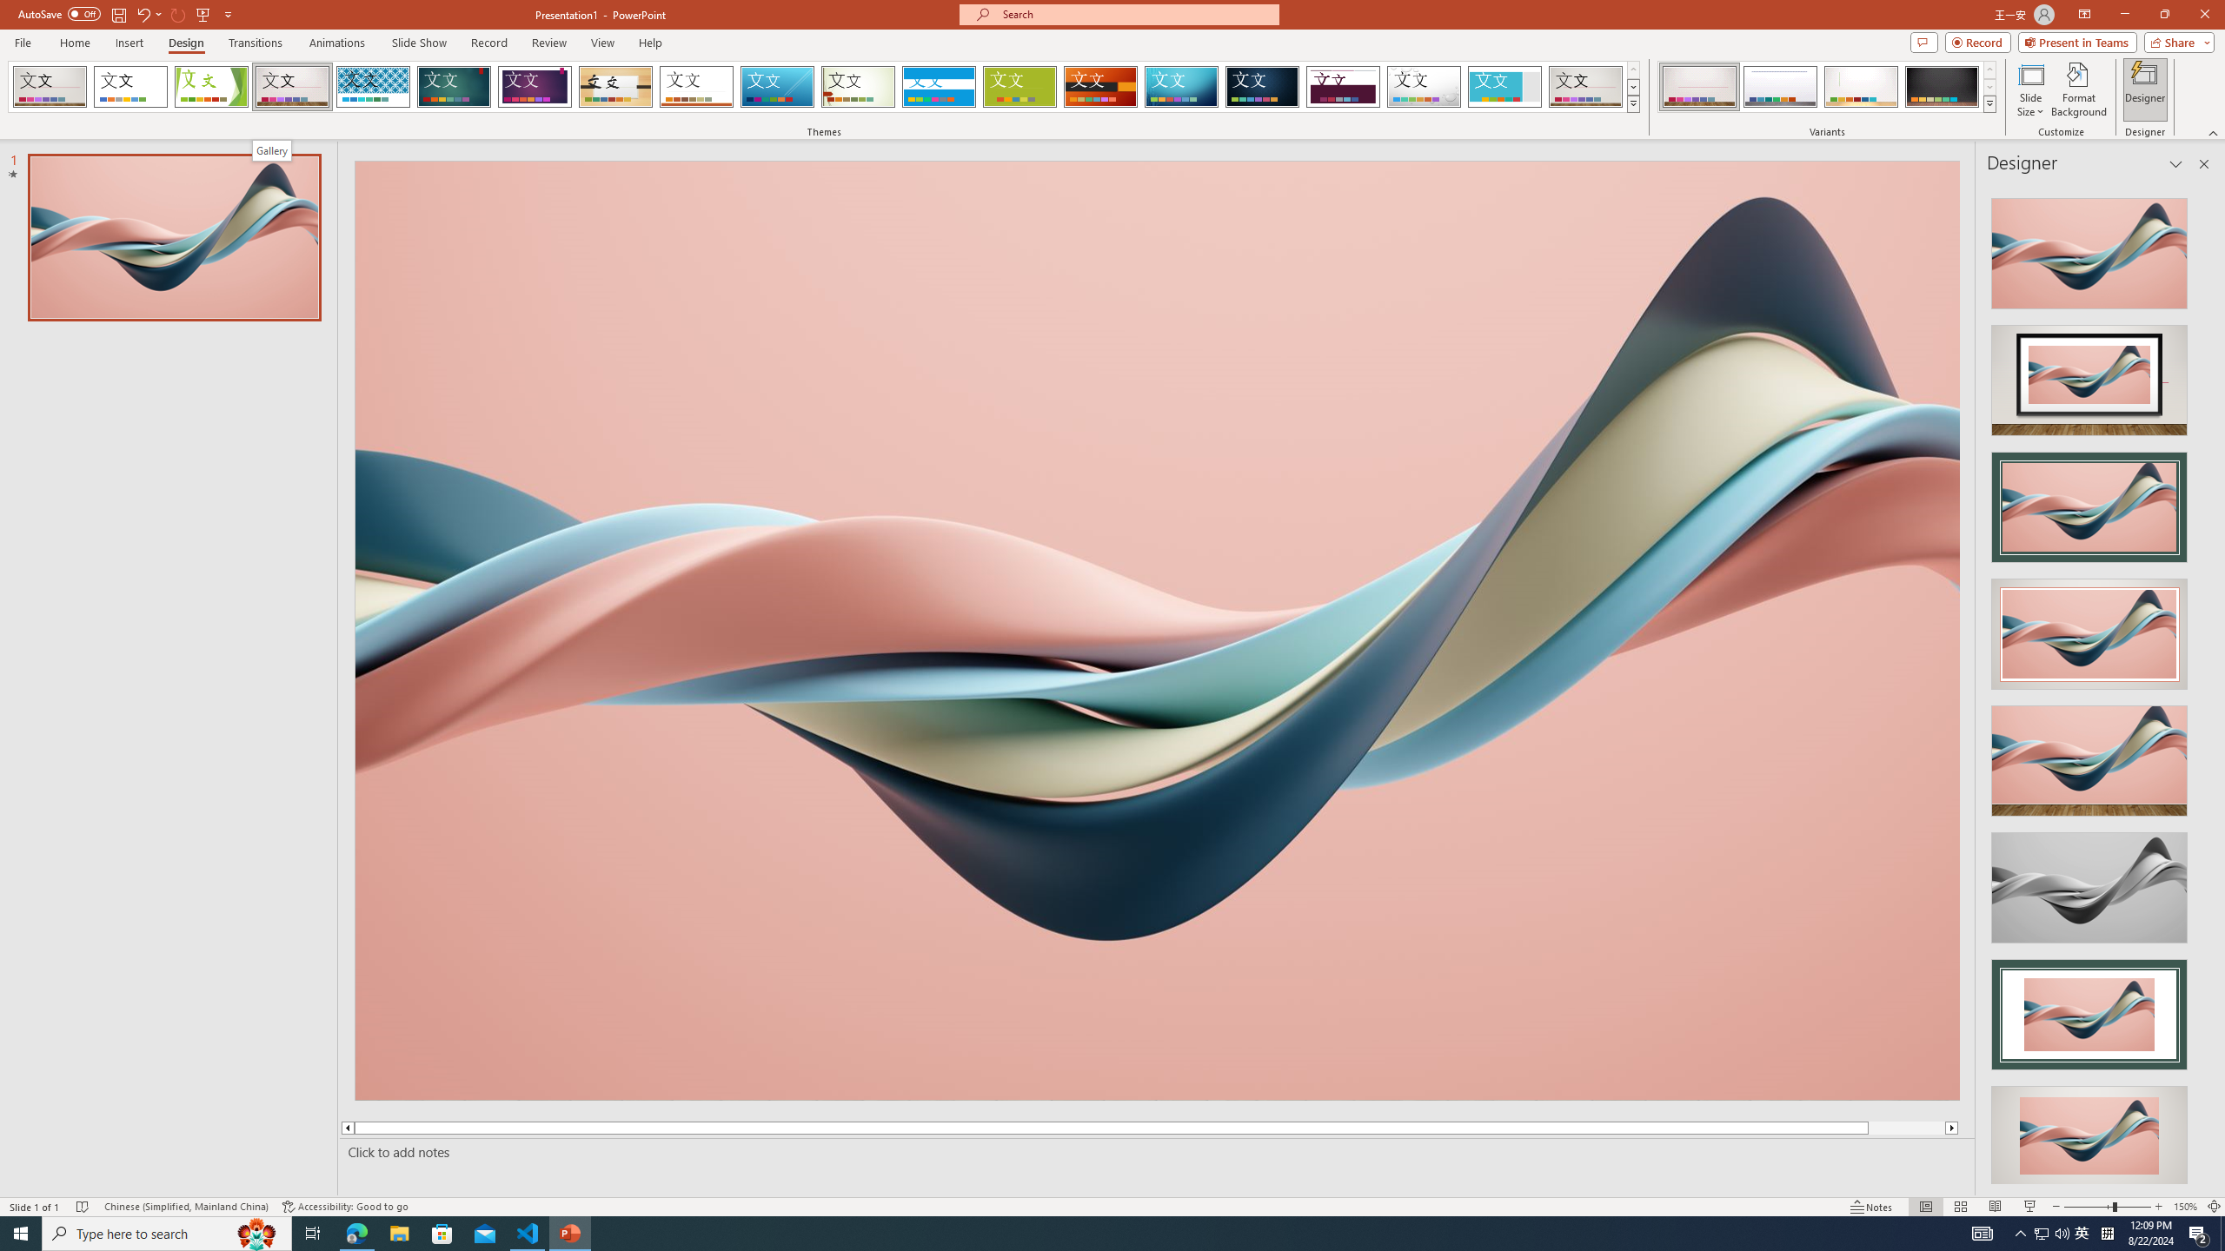 Image resolution: width=2225 pixels, height=1251 pixels. Describe the element at coordinates (346, 1207) in the screenshot. I see `Accessibility Checker Accessibility: Good to go` at that location.